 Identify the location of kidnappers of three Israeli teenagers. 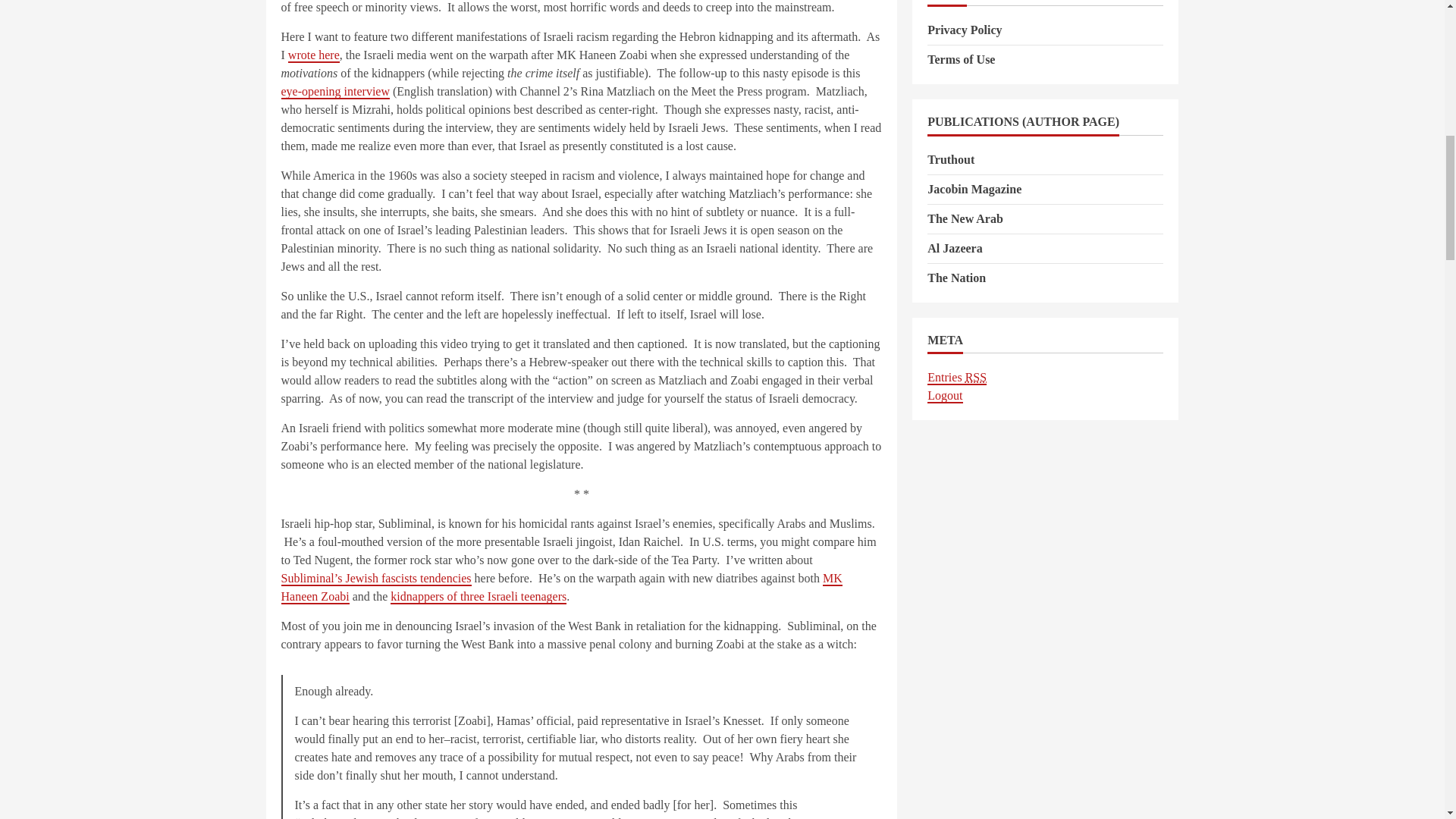
(478, 597).